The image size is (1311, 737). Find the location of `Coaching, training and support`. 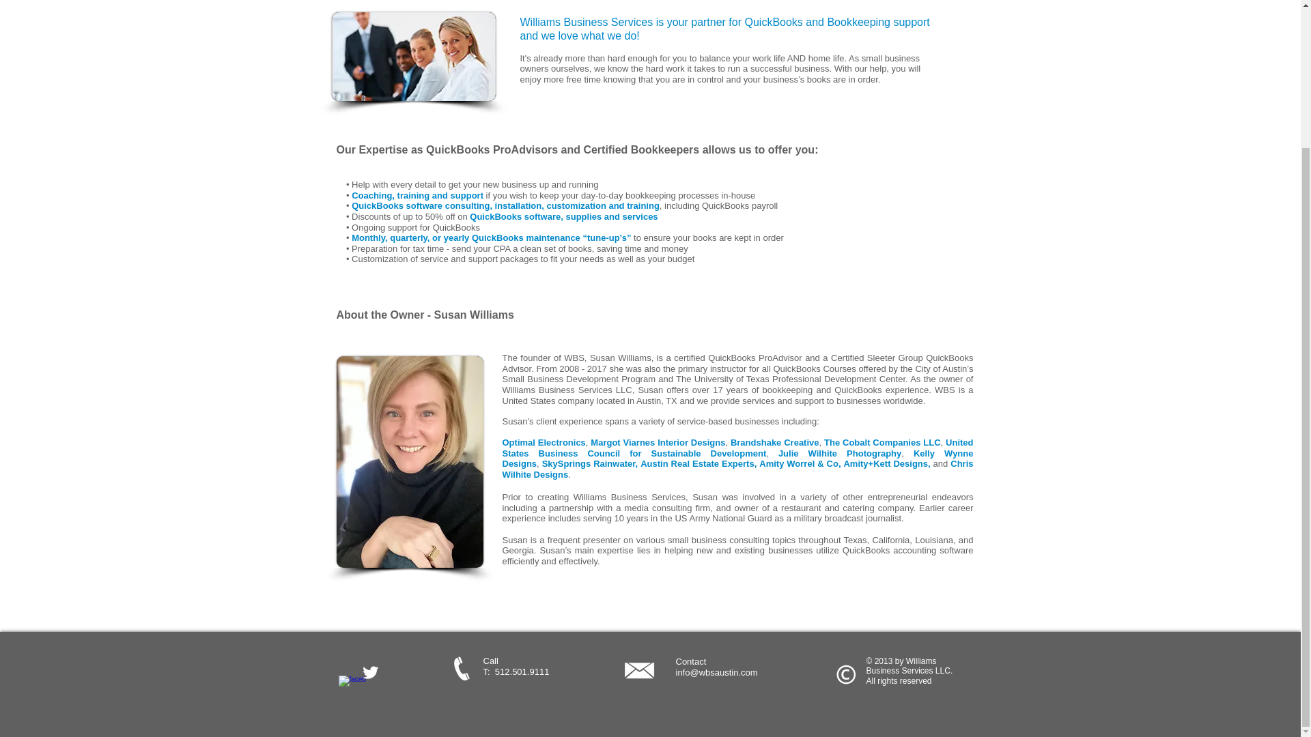

Coaching, training and support is located at coordinates (417, 195).